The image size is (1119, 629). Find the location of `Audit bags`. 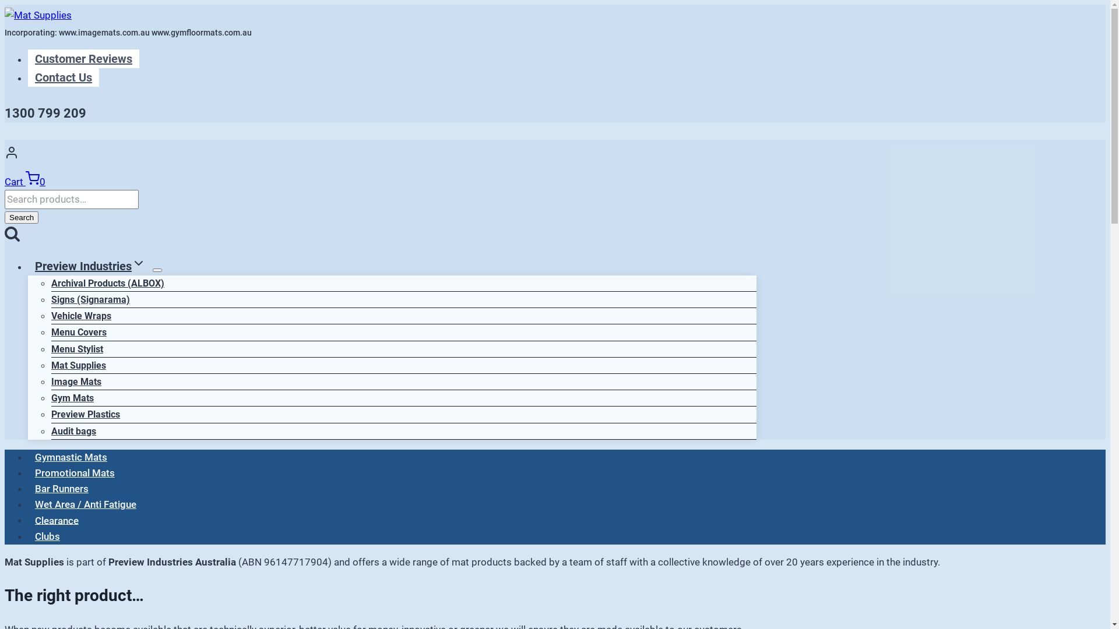

Audit bags is located at coordinates (73, 431).